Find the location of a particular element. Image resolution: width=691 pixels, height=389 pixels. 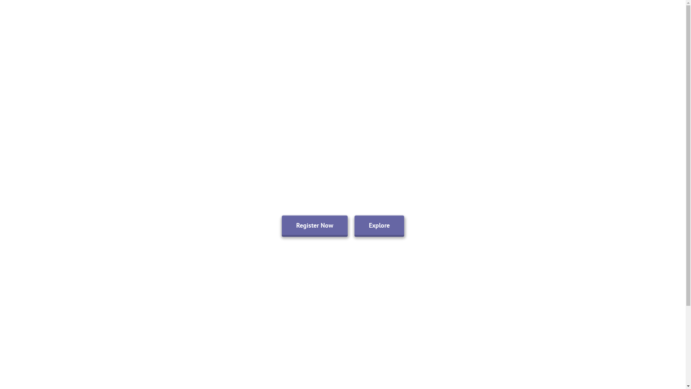

Location is located at coordinates (463, 19).